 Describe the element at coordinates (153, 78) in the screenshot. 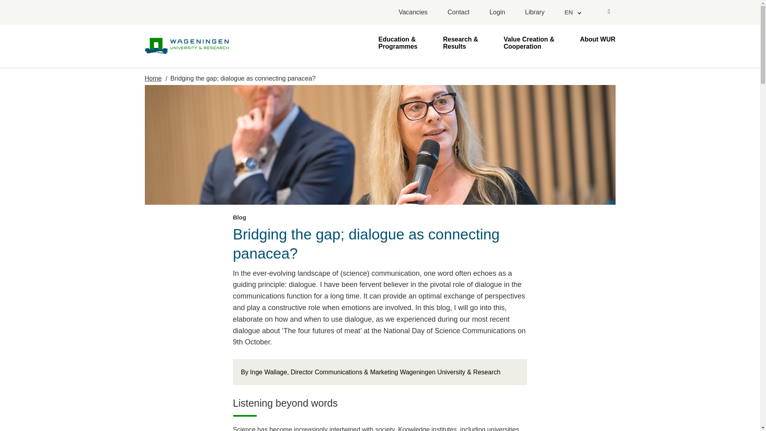

I see `Home` at that location.